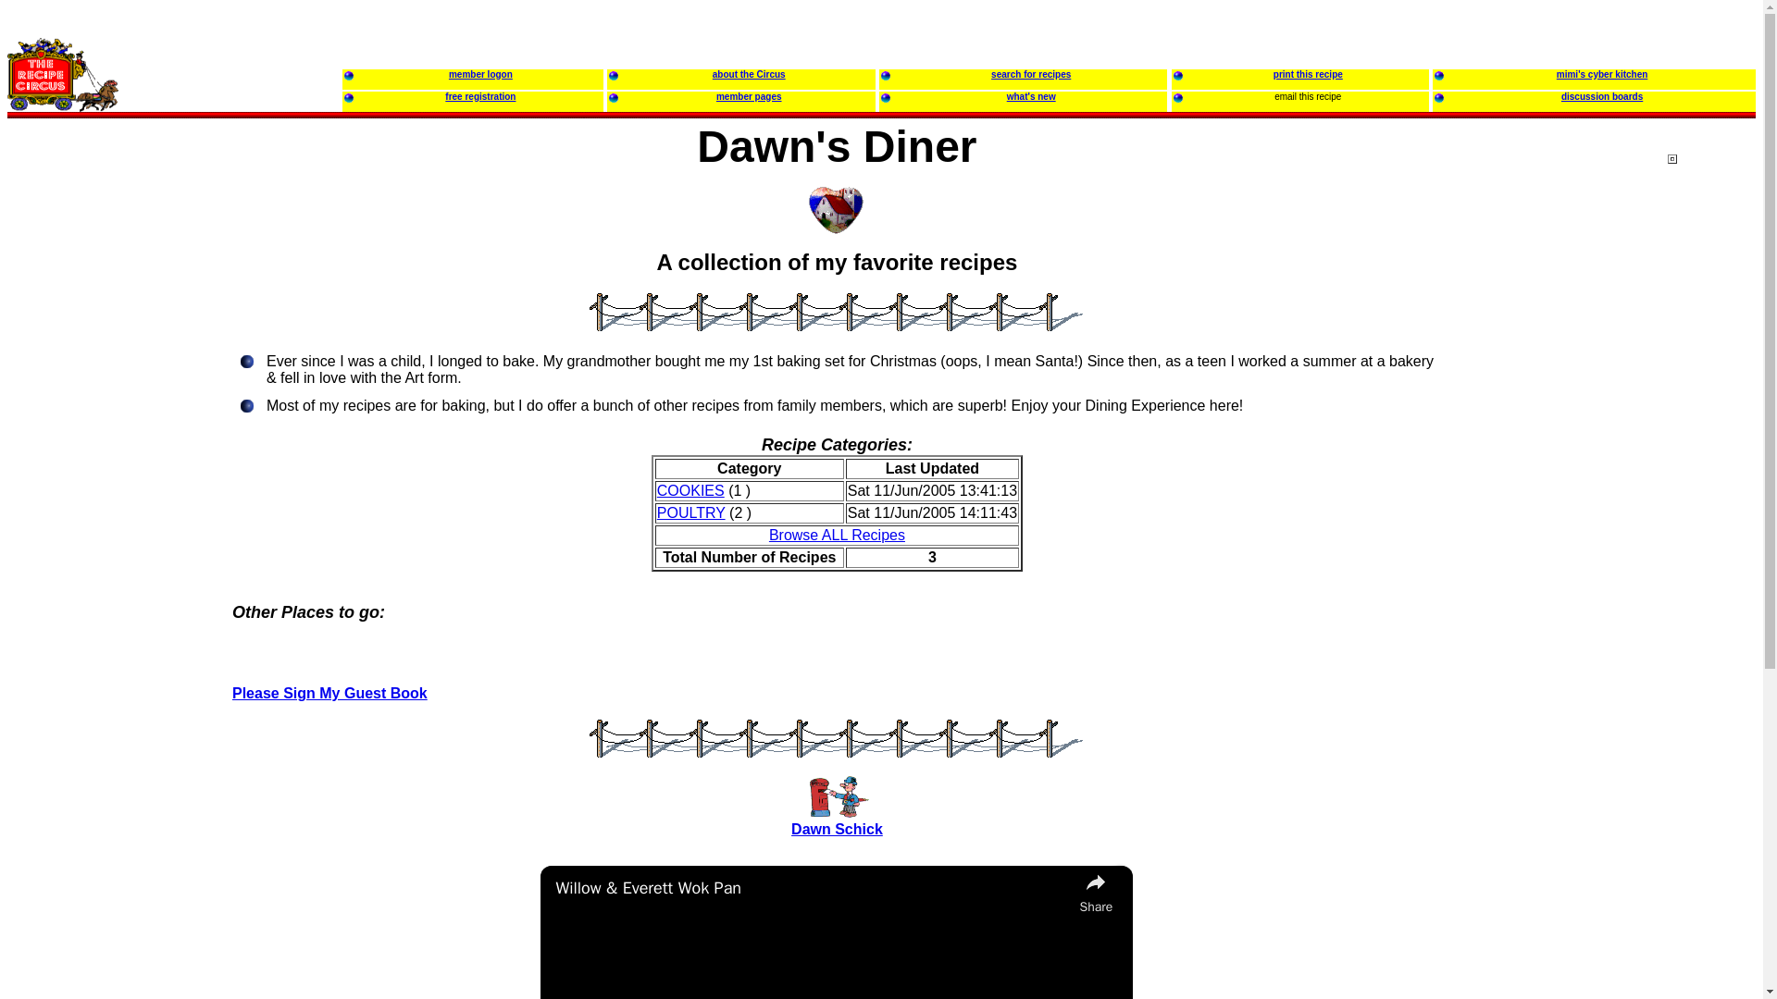  What do you see at coordinates (1031, 72) in the screenshot?
I see `search for recipes` at bounding box center [1031, 72].